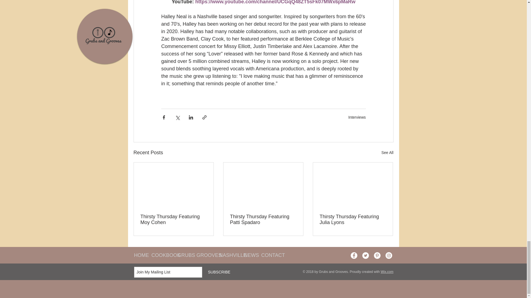 Image resolution: width=531 pixels, height=298 pixels. What do you see at coordinates (353, 220) in the screenshot?
I see `Thirsty Thursday Featuring Julia Lyons` at bounding box center [353, 220].